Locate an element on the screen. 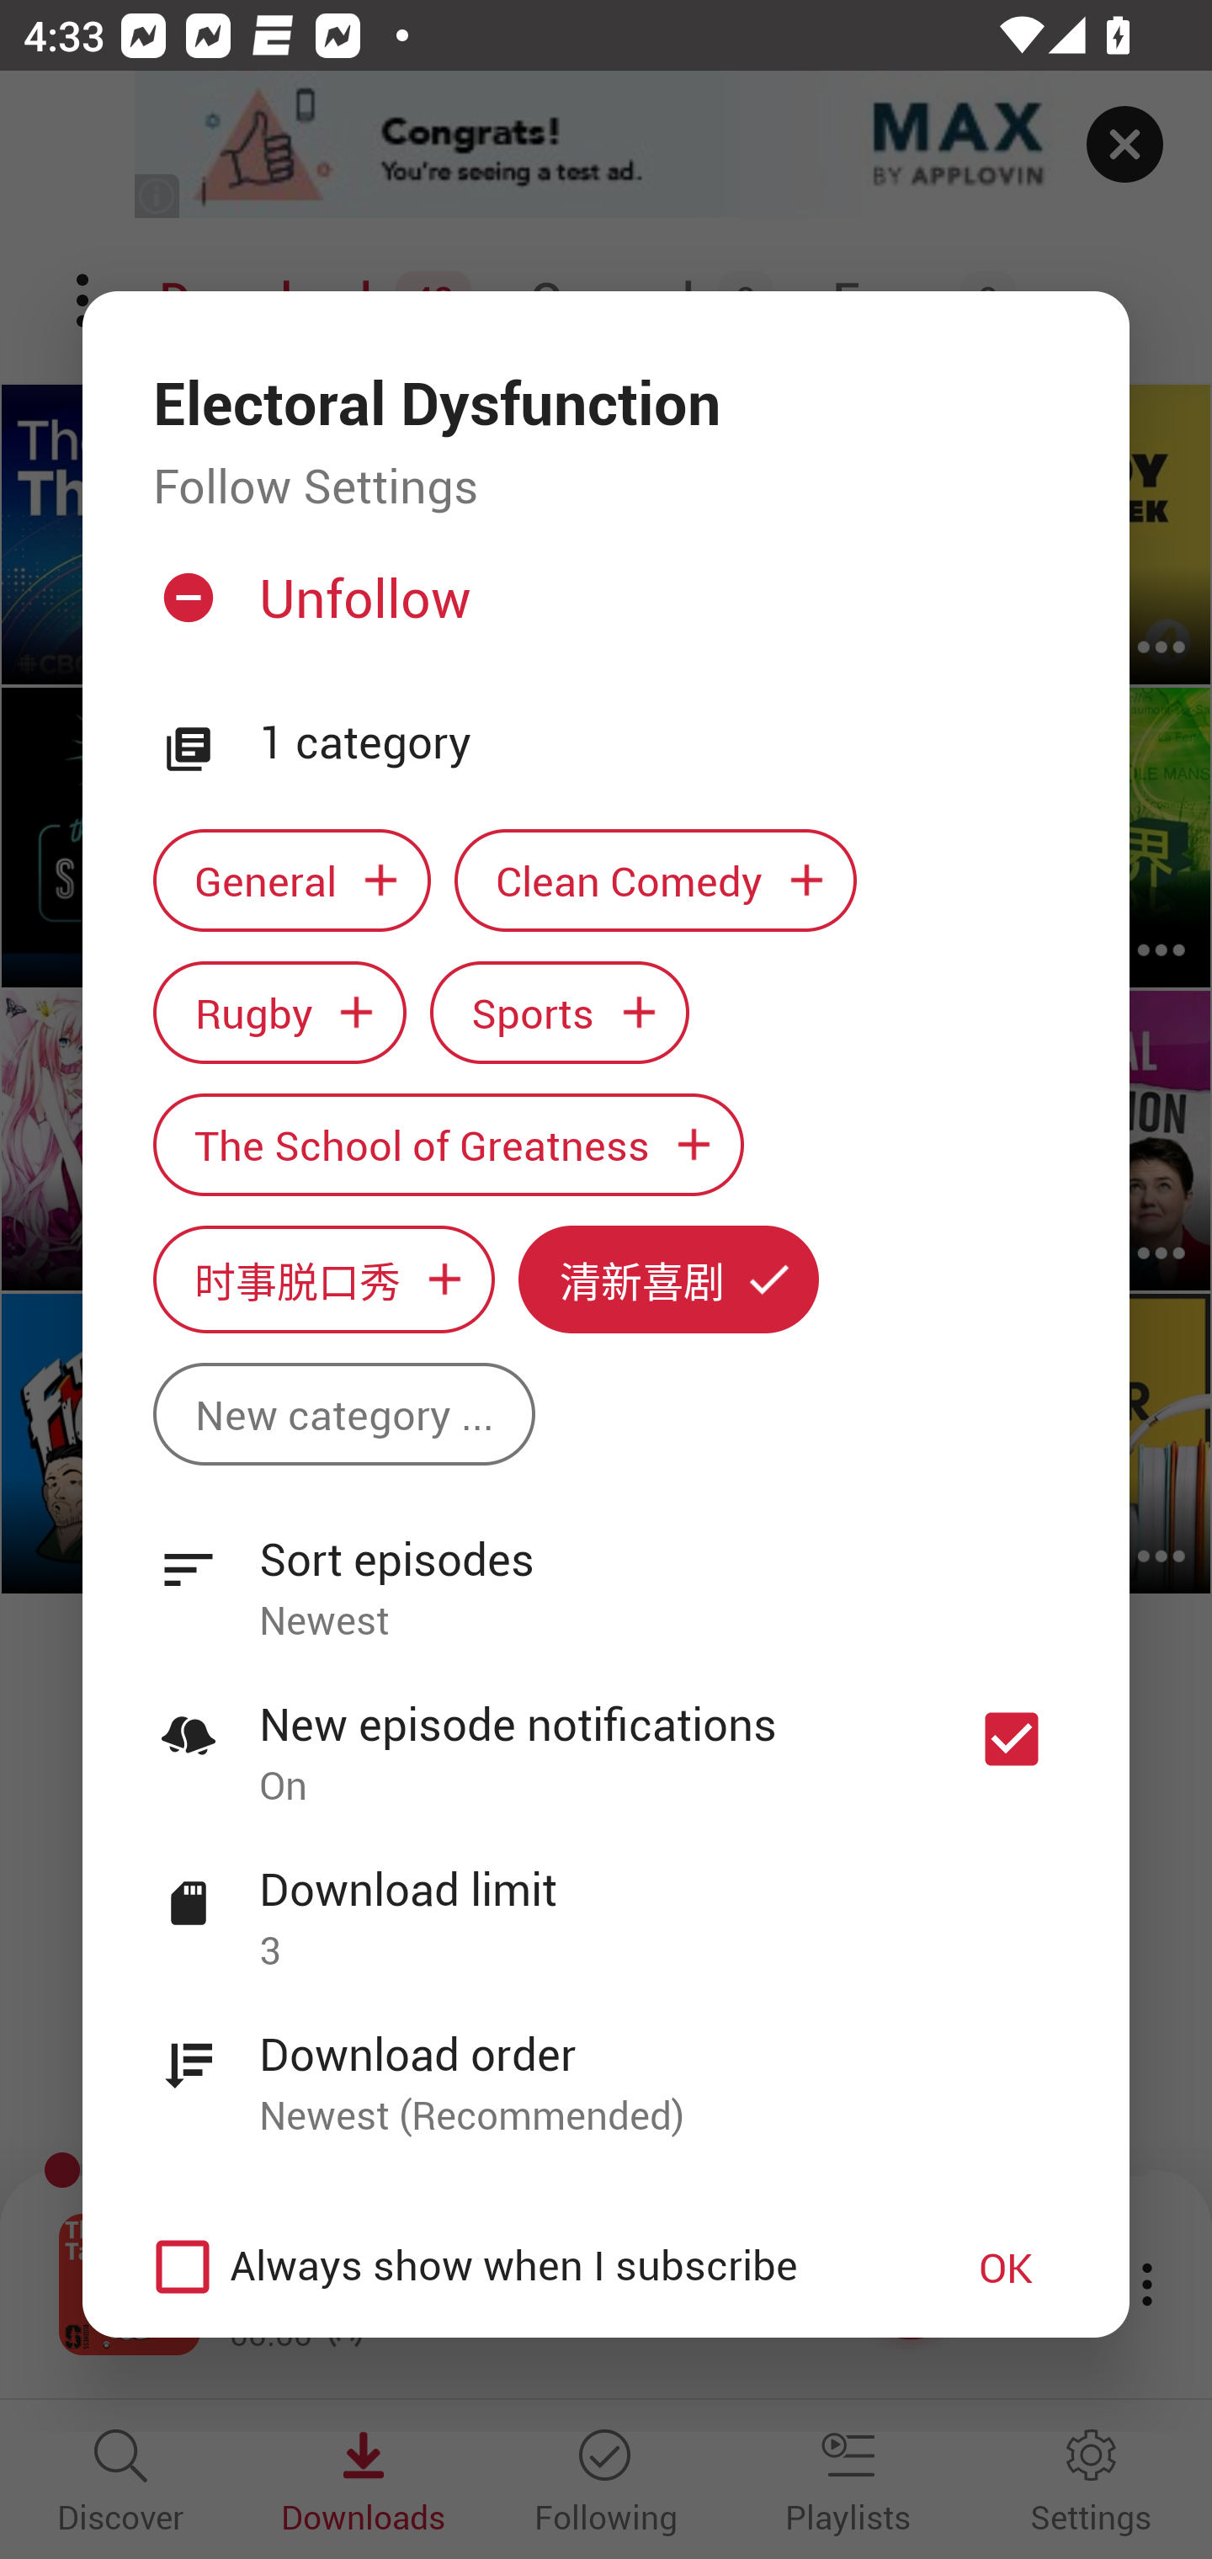  清新喜剧 is located at coordinates (668, 1279).